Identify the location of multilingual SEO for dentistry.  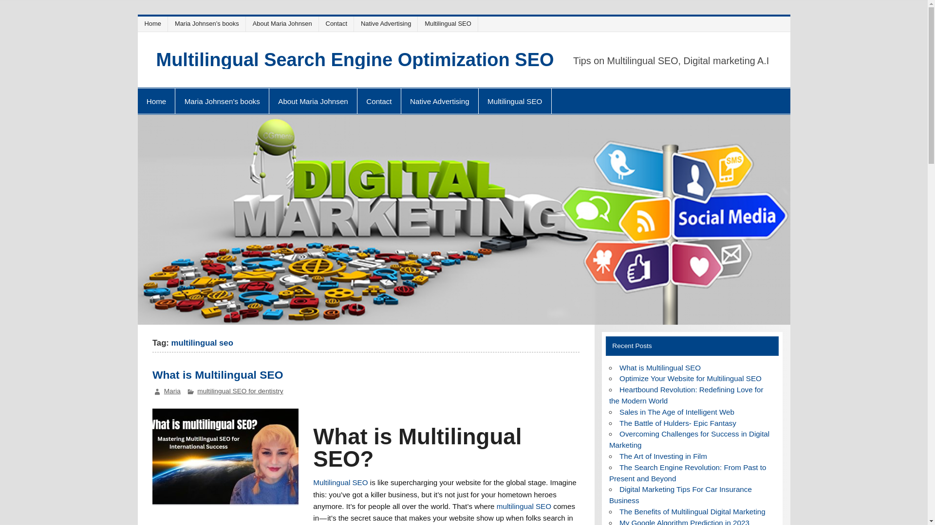
(240, 391).